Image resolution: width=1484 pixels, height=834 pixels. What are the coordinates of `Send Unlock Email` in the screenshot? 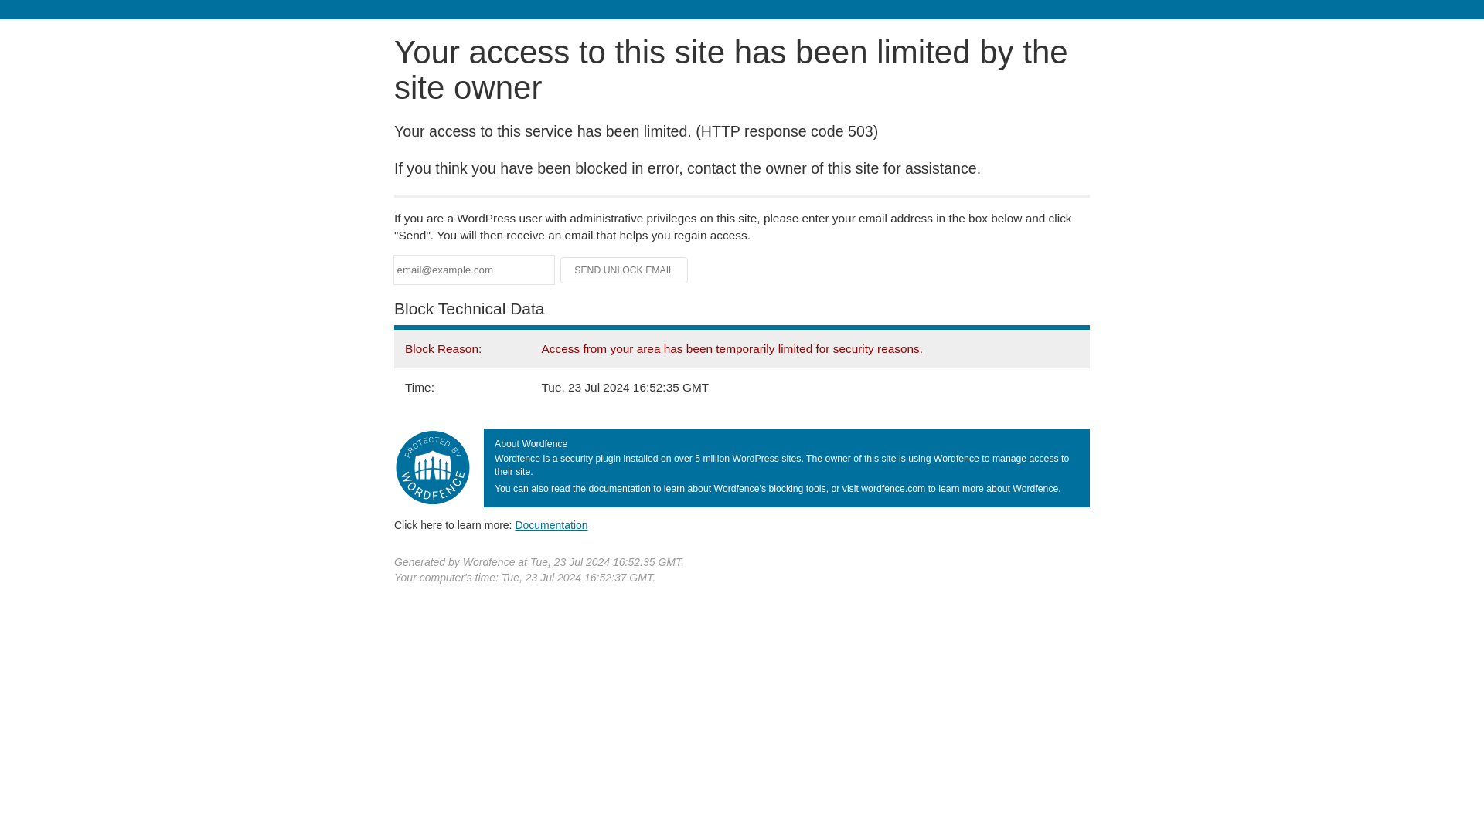 It's located at (625, 270).